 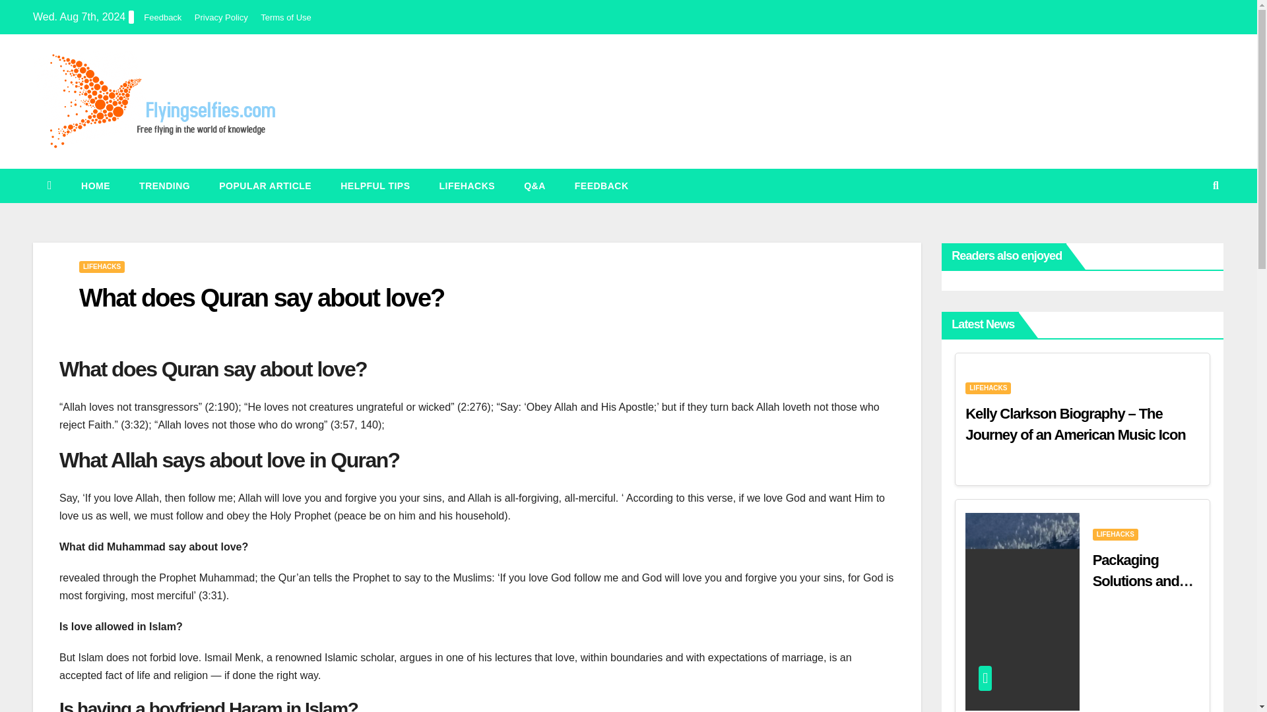 I want to click on Privacy Policy, so click(x=222, y=17).